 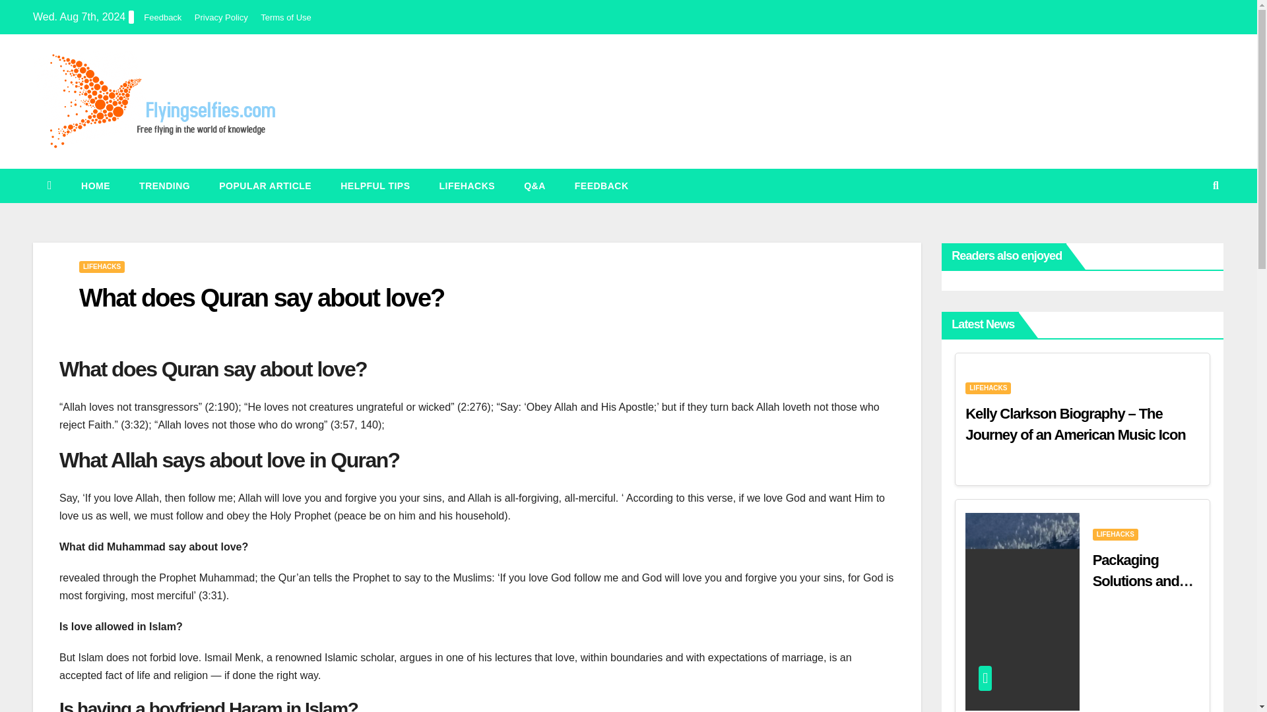 I want to click on Privacy Policy, so click(x=222, y=17).